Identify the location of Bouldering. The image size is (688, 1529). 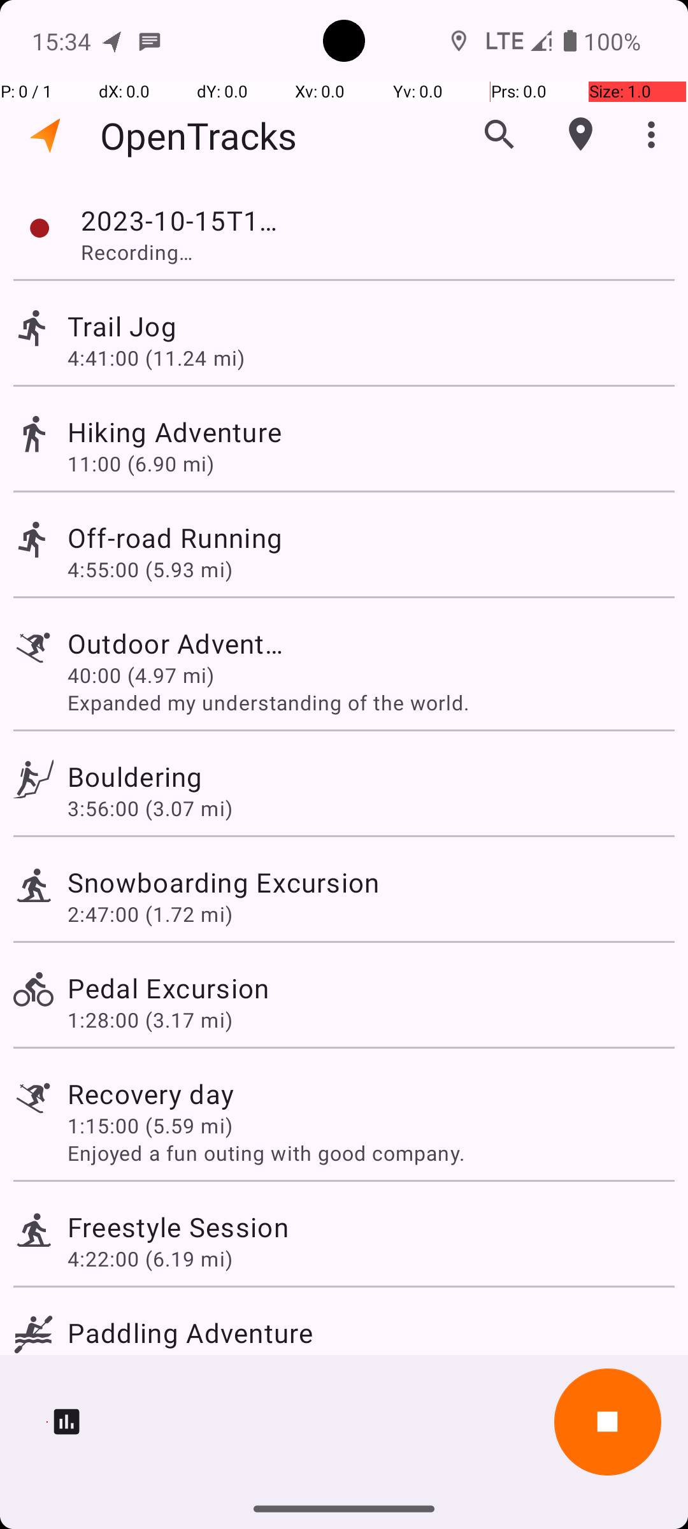
(135, 776).